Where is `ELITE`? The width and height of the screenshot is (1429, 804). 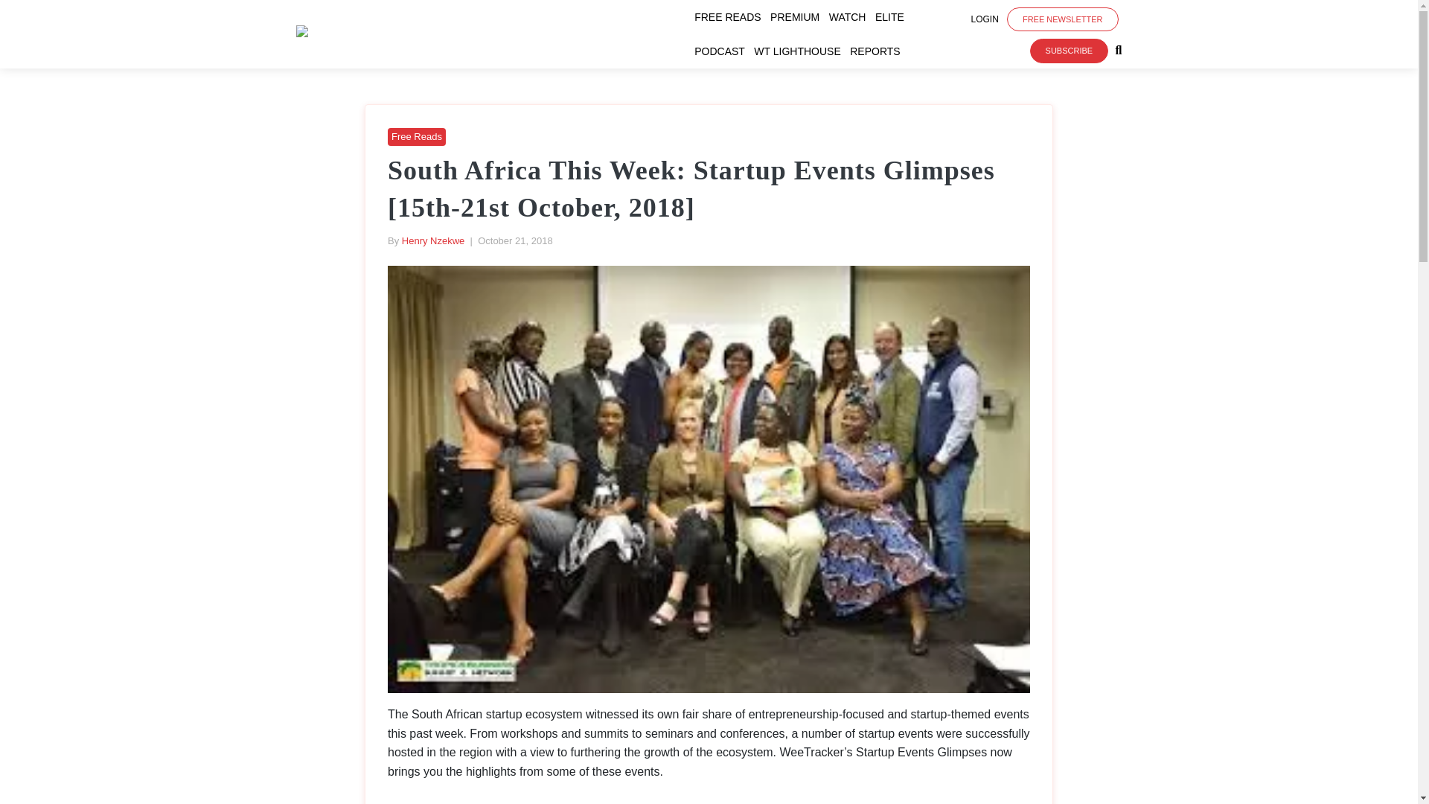 ELITE is located at coordinates (892, 17).